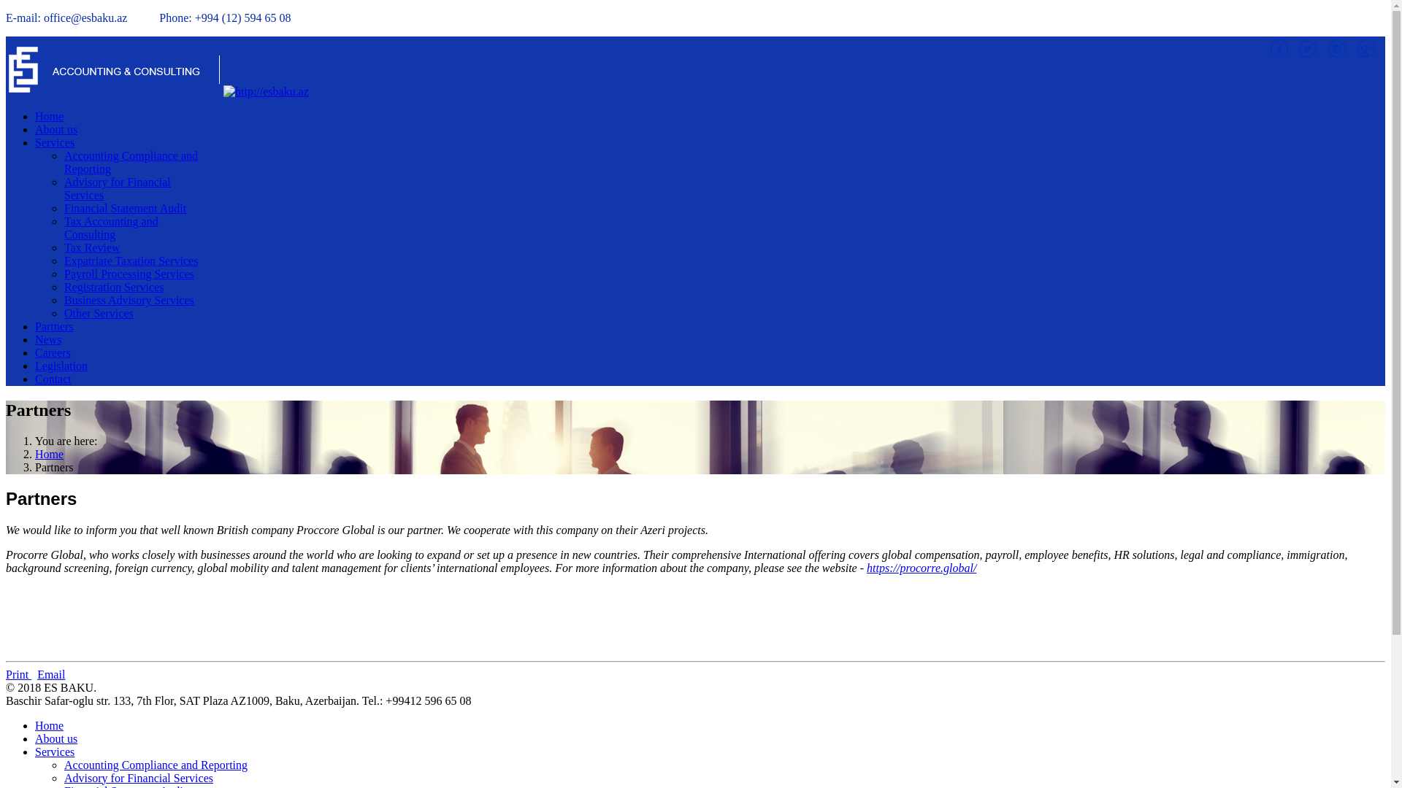 Image resolution: width=1402 pixels, height=788 pixels. Describe the element at coordinates (48, 340) in the screenshot. I see `News` at that location.